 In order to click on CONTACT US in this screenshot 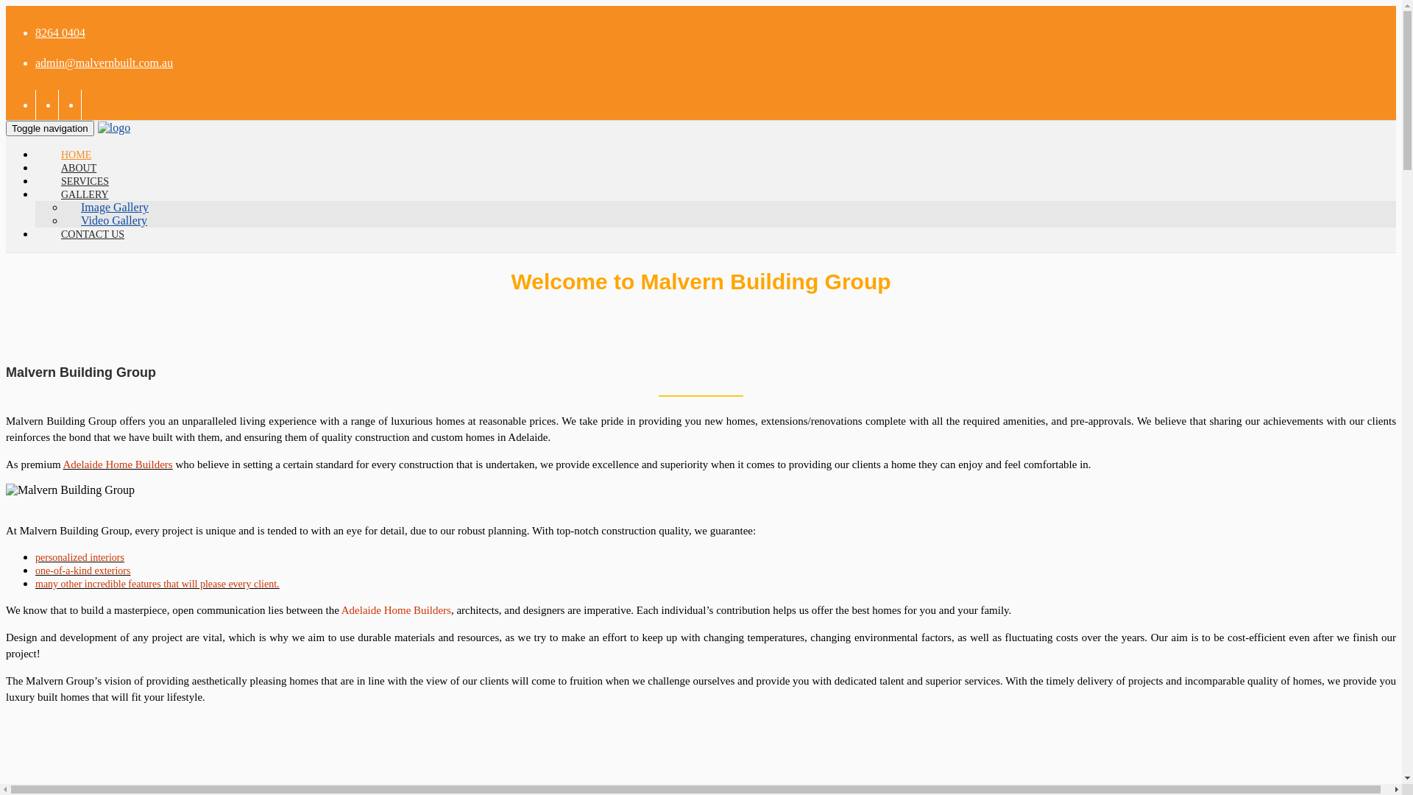, I will do `click(85, 234)`.